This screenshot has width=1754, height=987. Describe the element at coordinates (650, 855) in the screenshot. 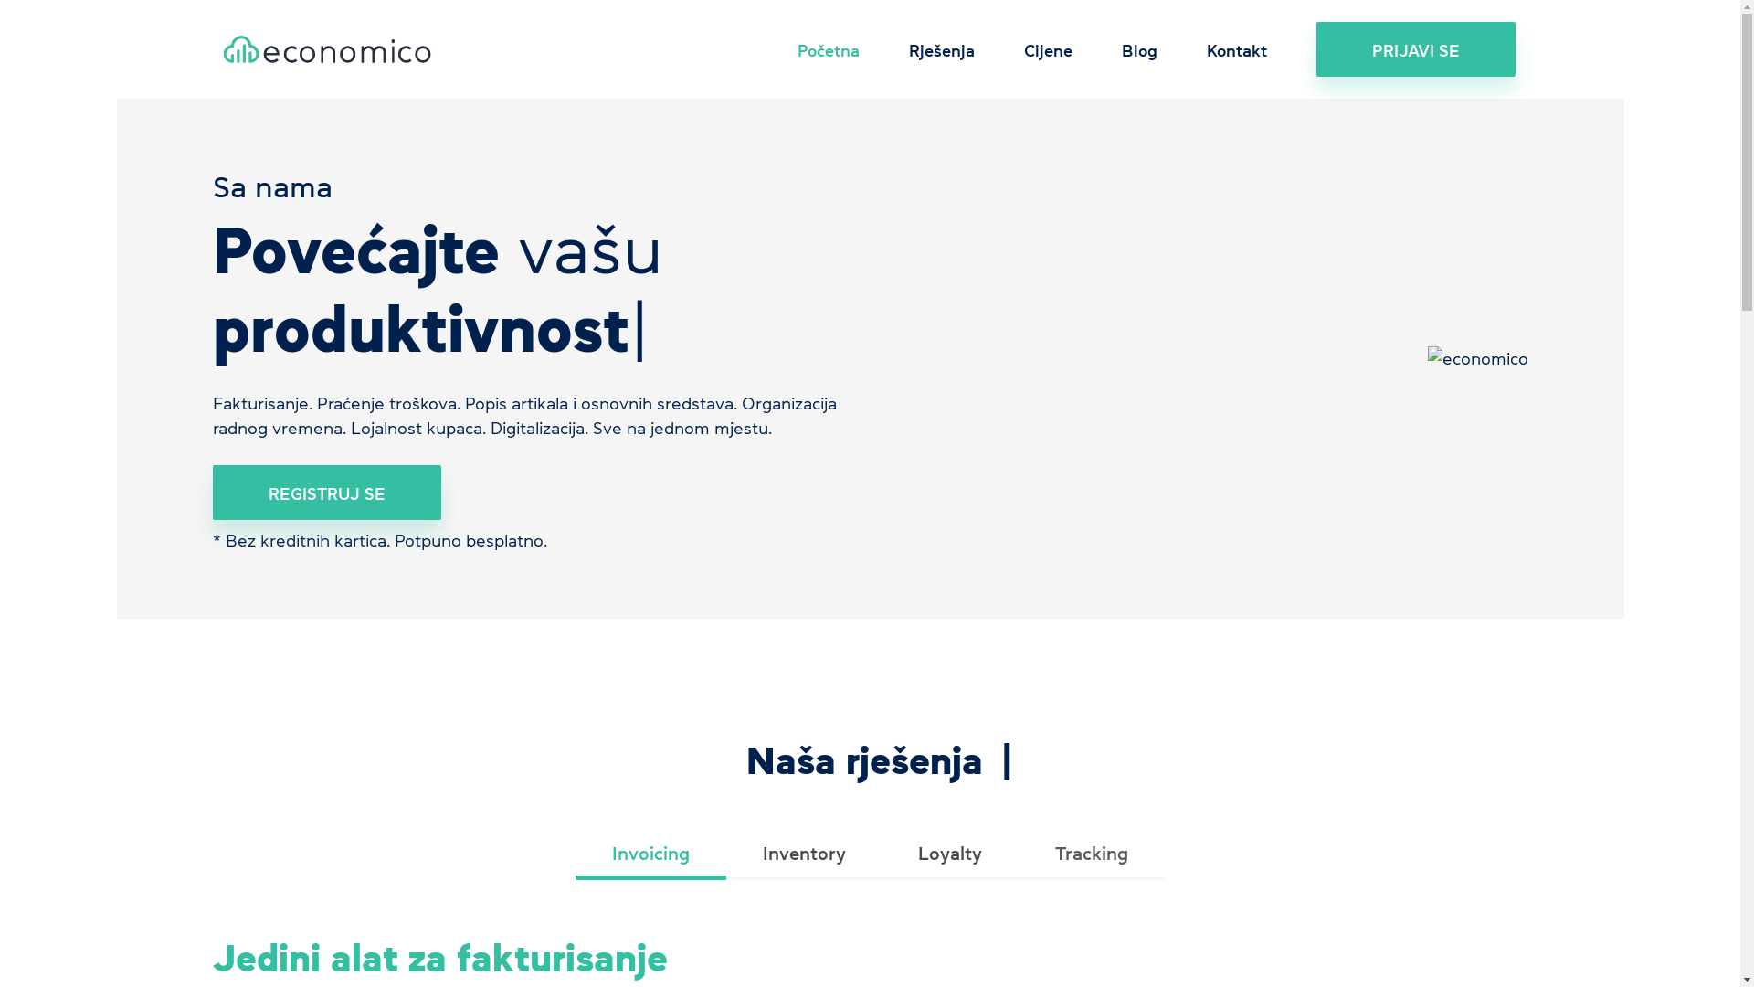

I see `Invoicing` at that location.